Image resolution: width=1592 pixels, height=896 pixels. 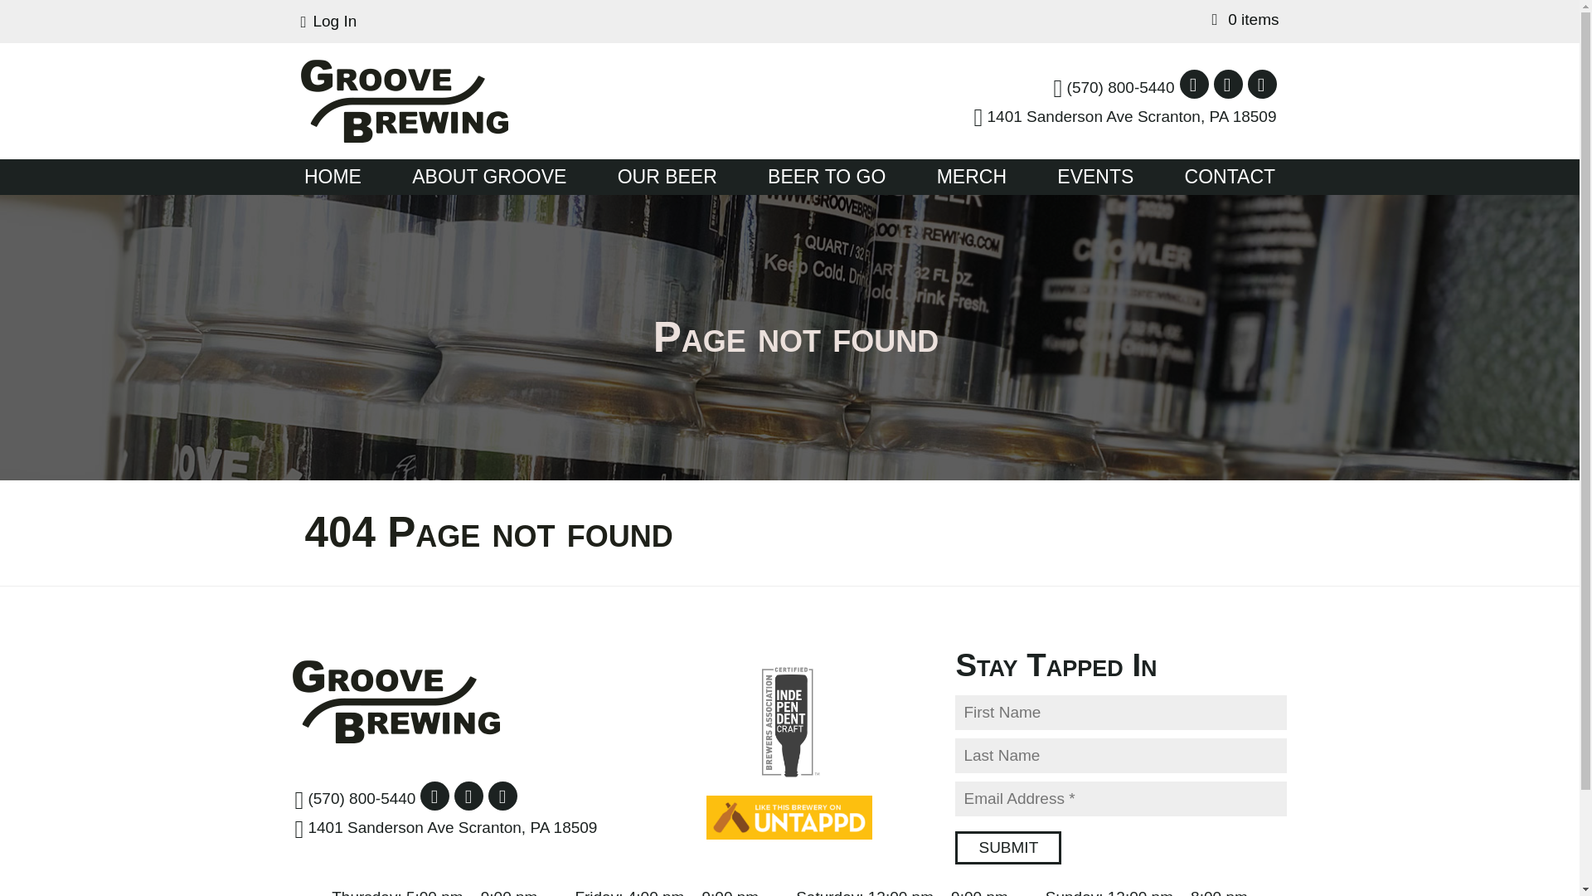 I want to click on 1401 Sanderson Ave Scranton, PA 18509, so click(x=1125, y=116).